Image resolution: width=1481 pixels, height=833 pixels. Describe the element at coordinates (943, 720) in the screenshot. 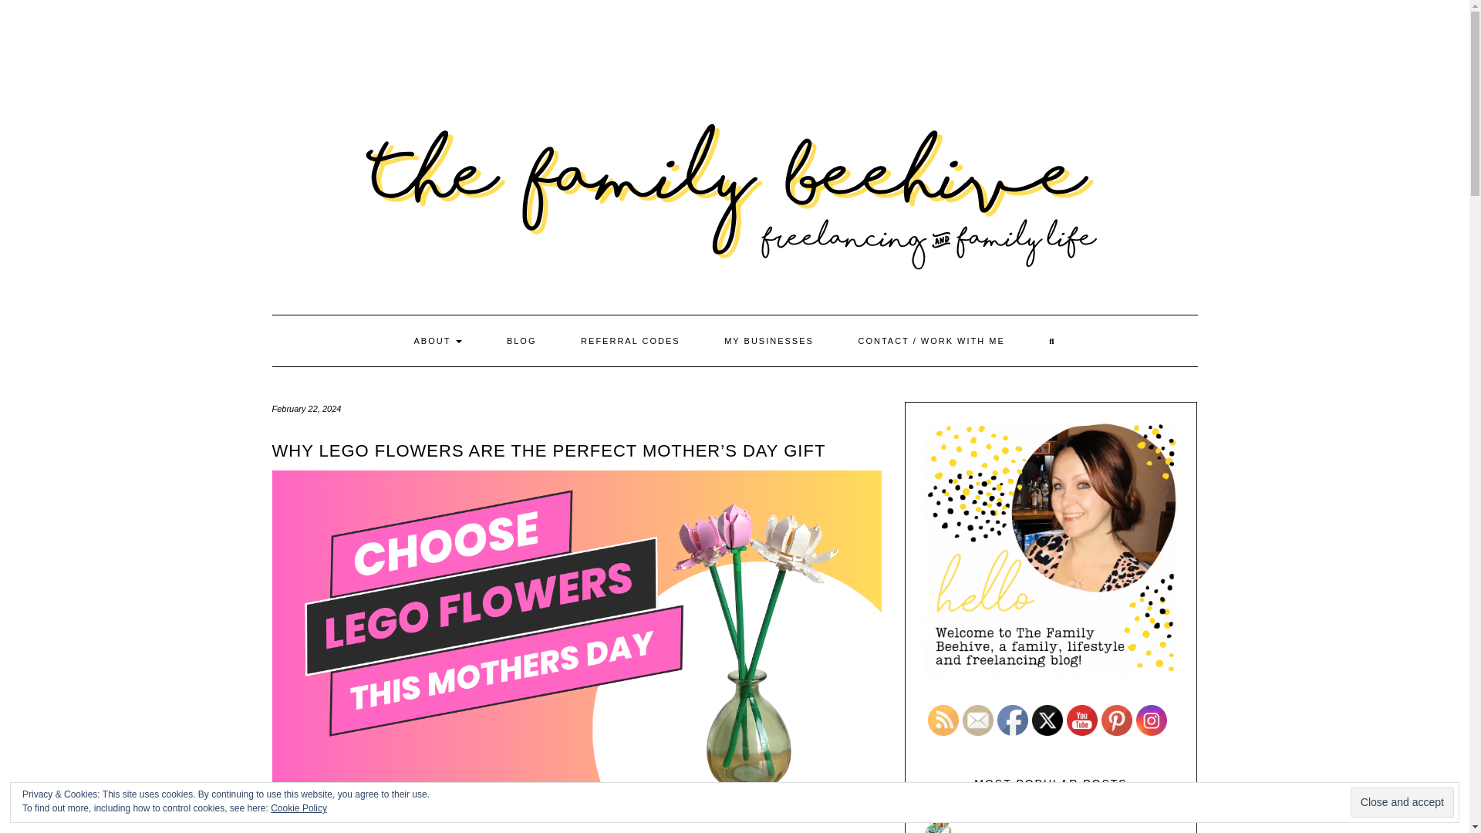

I see `RSS` at that location.